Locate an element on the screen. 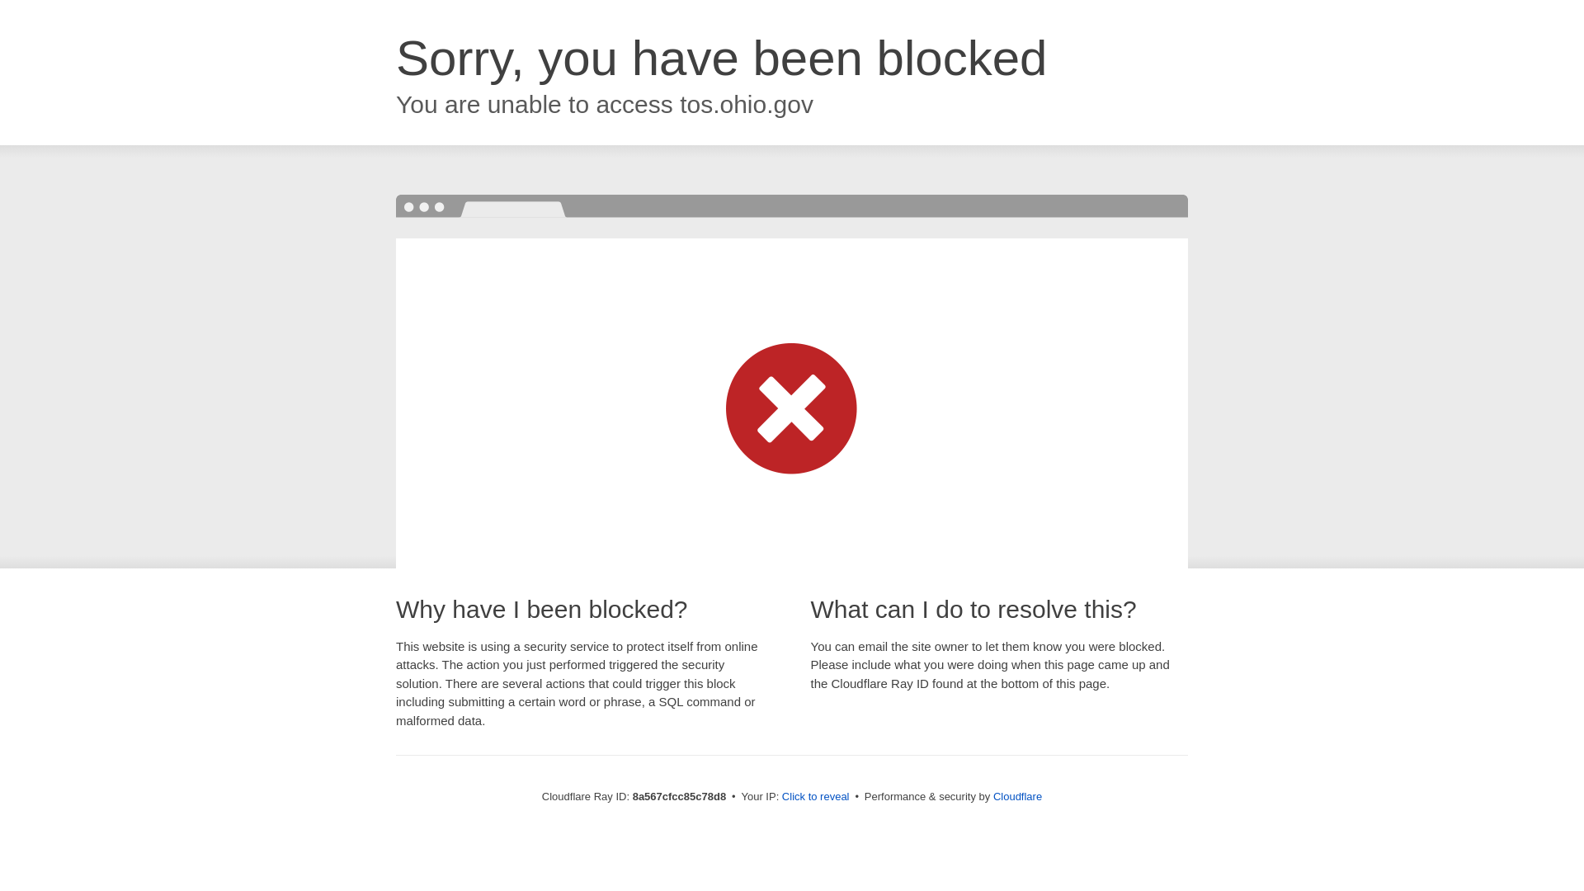  Cloudflare is located at coordinates (1017, 796).